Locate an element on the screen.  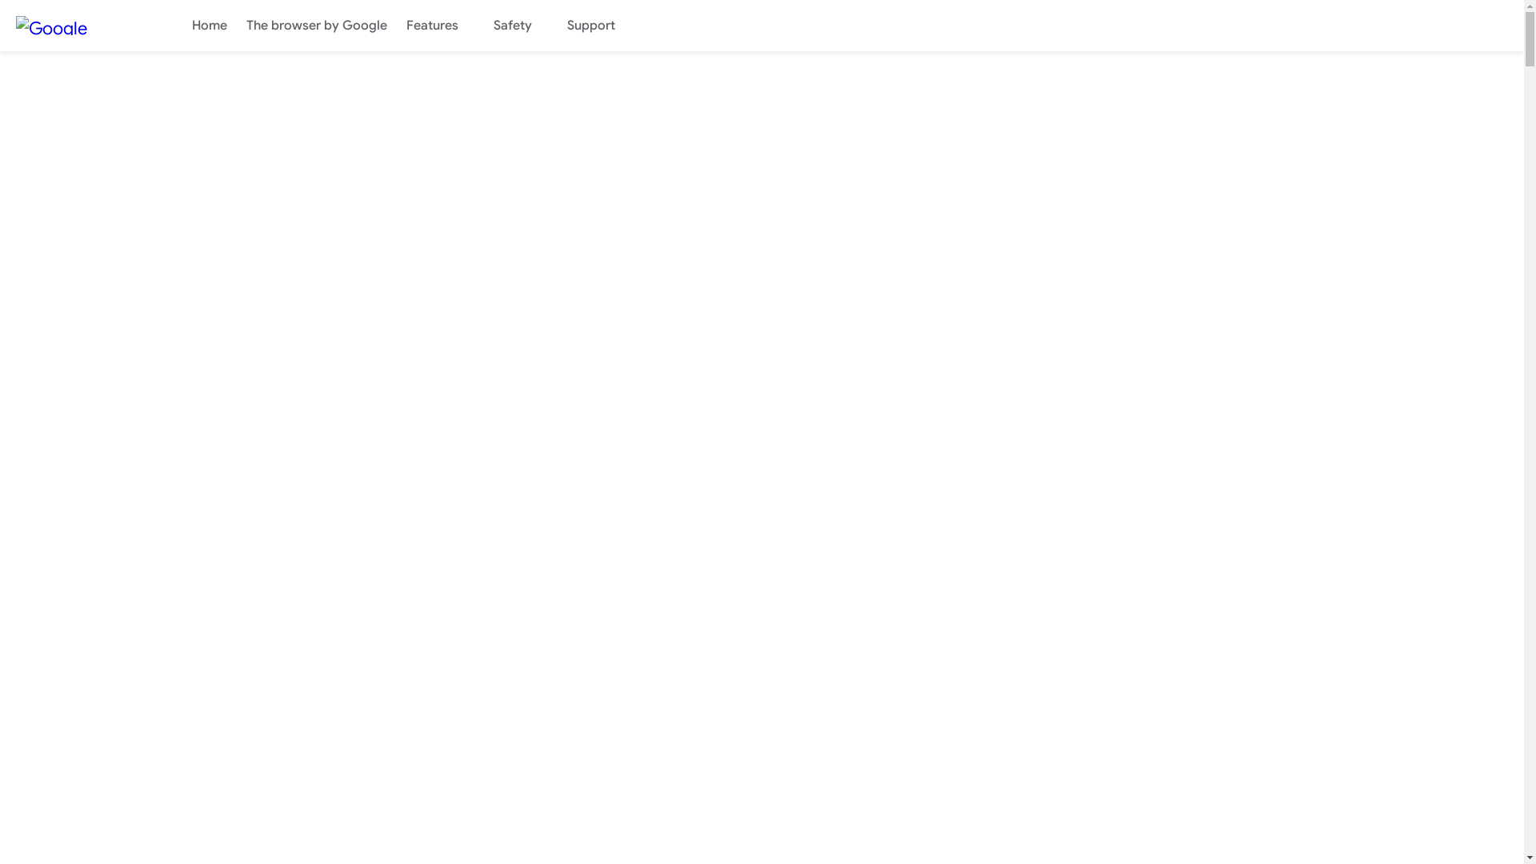
Home is located at coordinates (210, 26).